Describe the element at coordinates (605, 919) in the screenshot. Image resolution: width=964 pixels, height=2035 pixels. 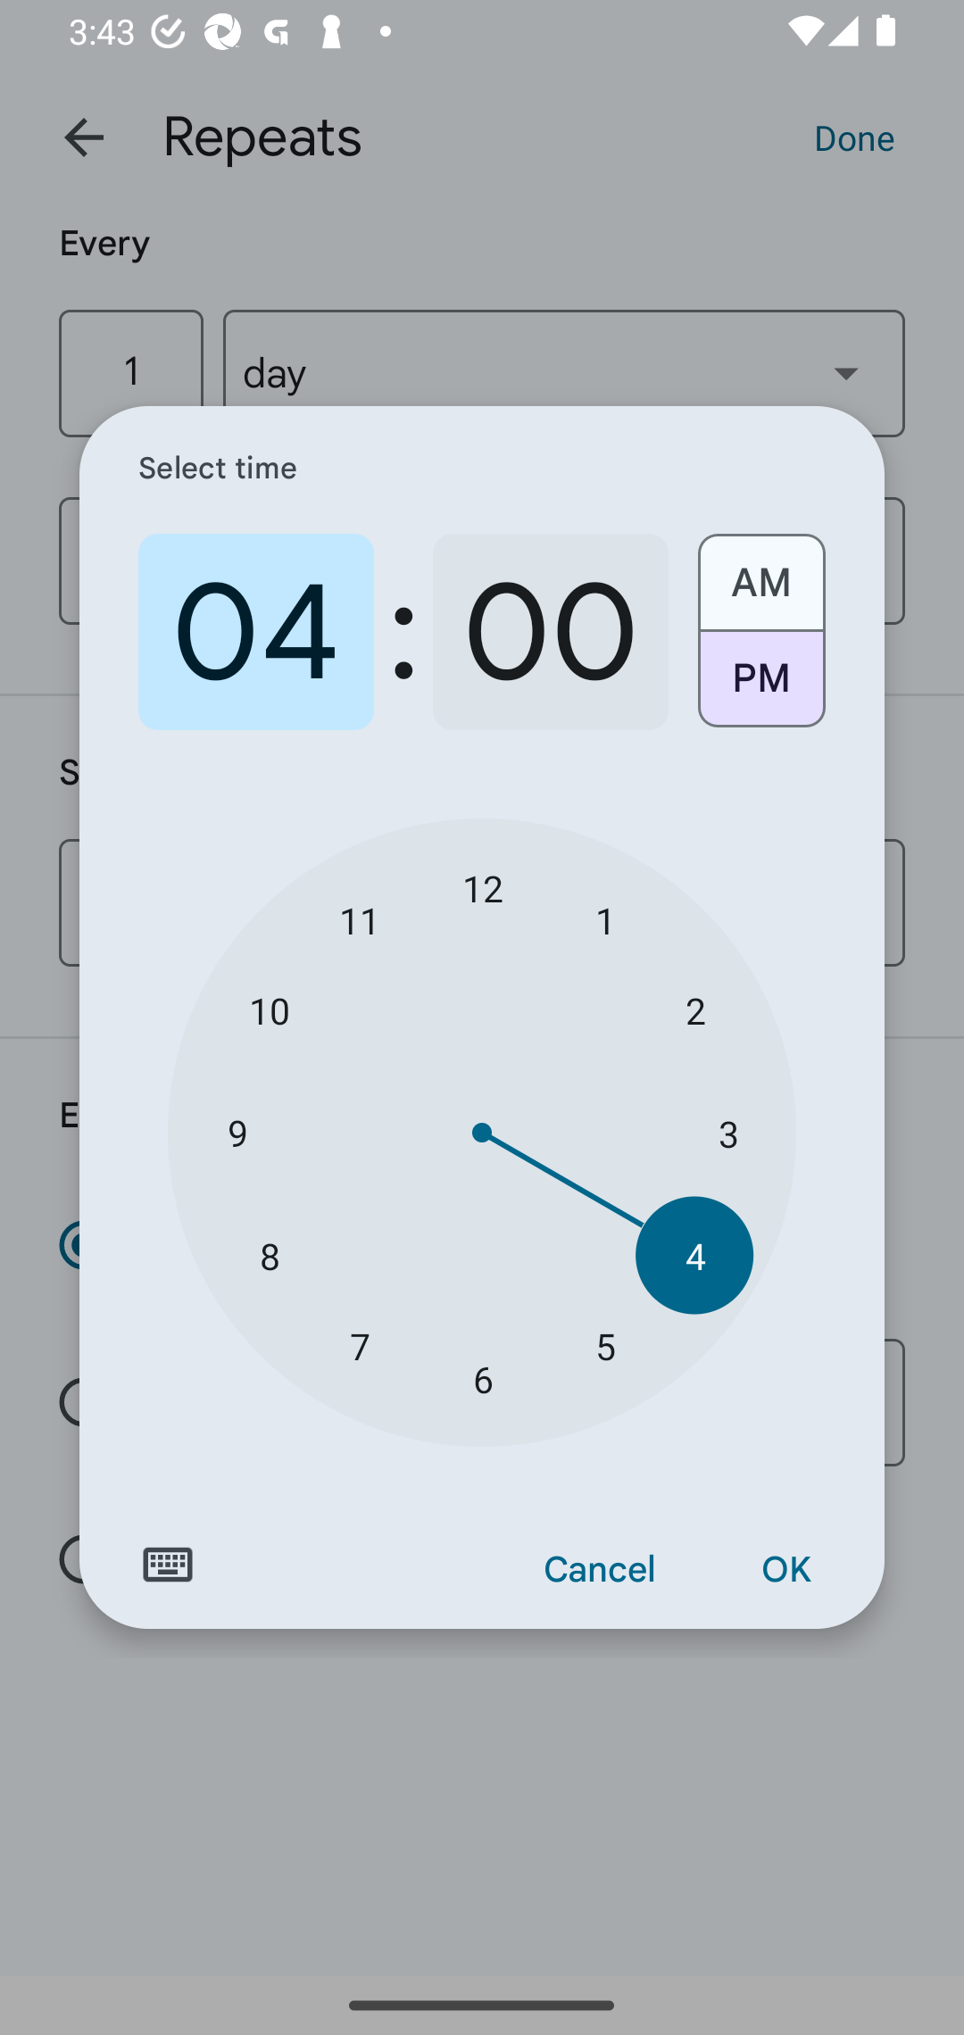
I see `1 1 o'clock` at that location.